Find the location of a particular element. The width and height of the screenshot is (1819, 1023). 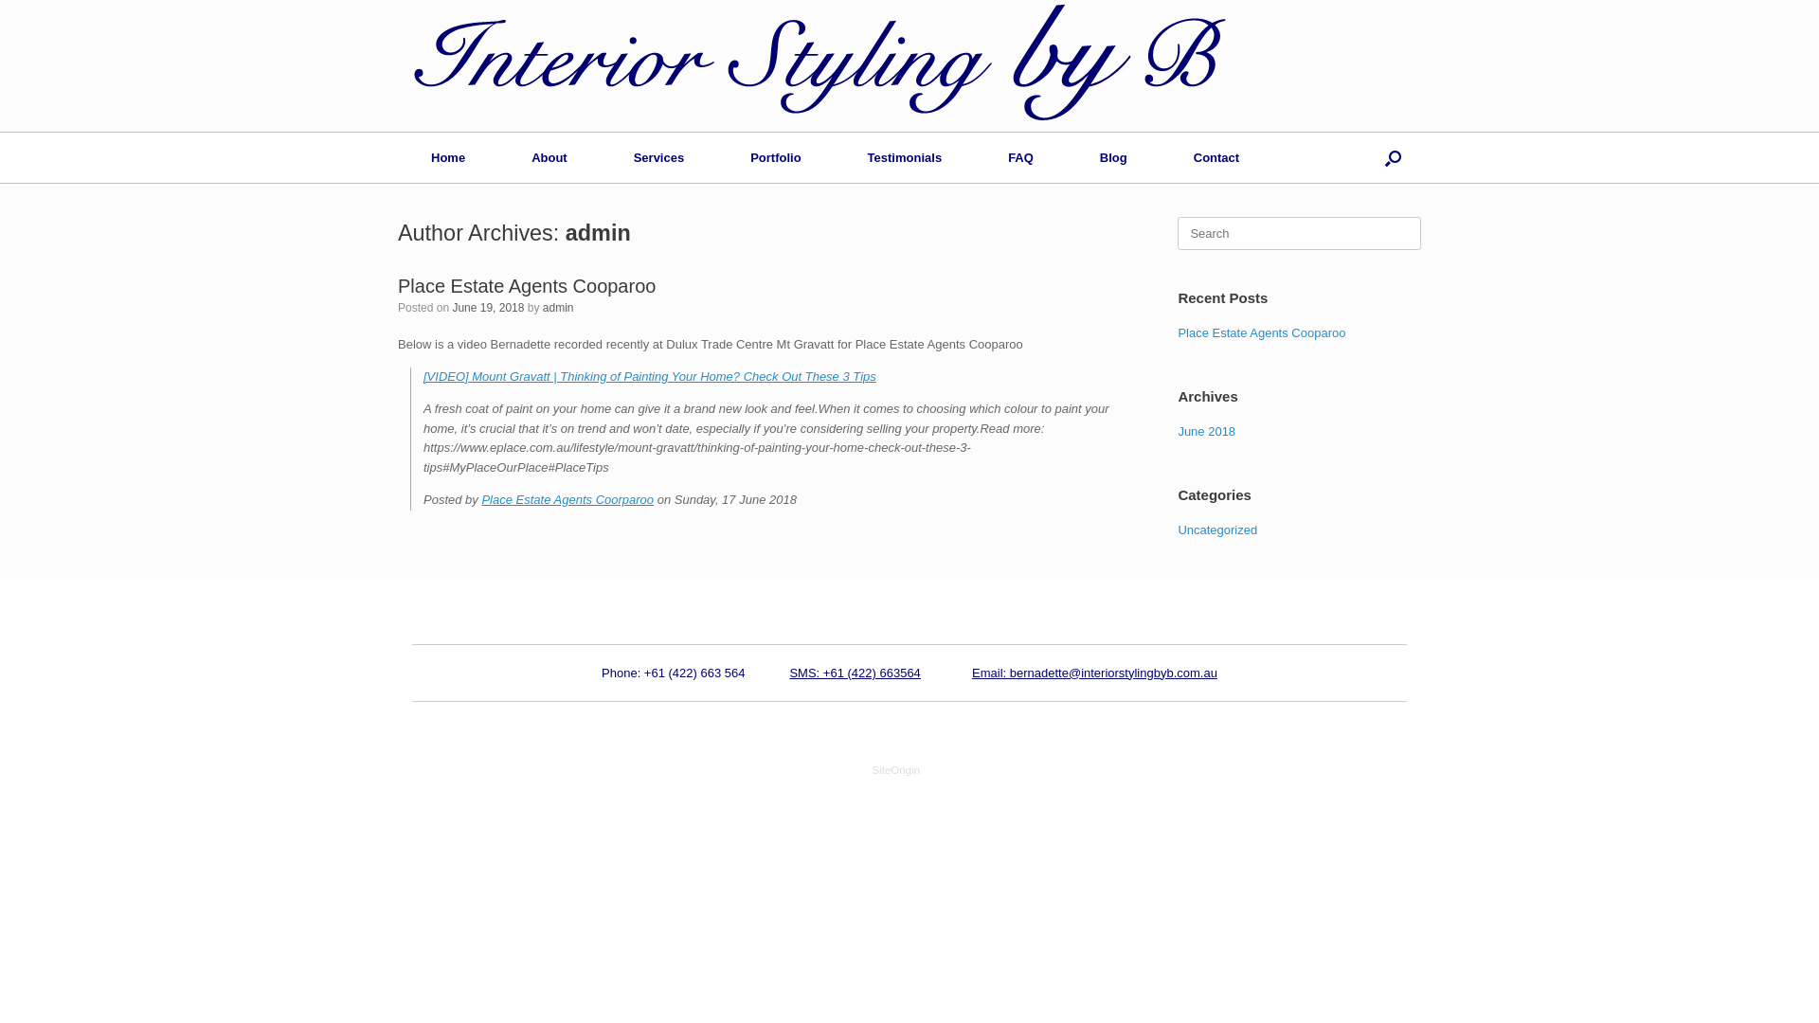

June 2018 is located at coordinates (1207, 432).